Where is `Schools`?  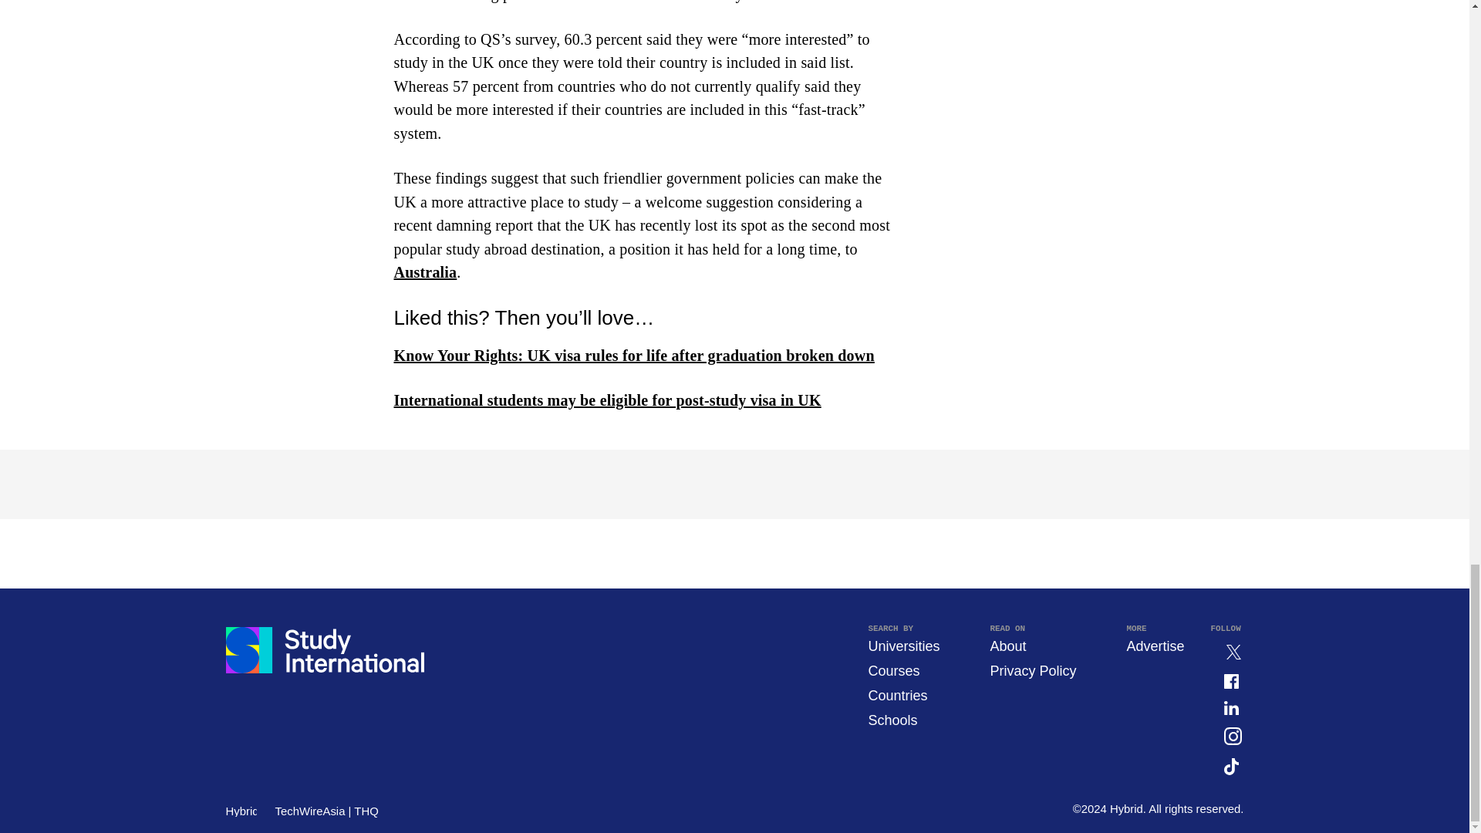
Schools is located at coordinates (892, 720).